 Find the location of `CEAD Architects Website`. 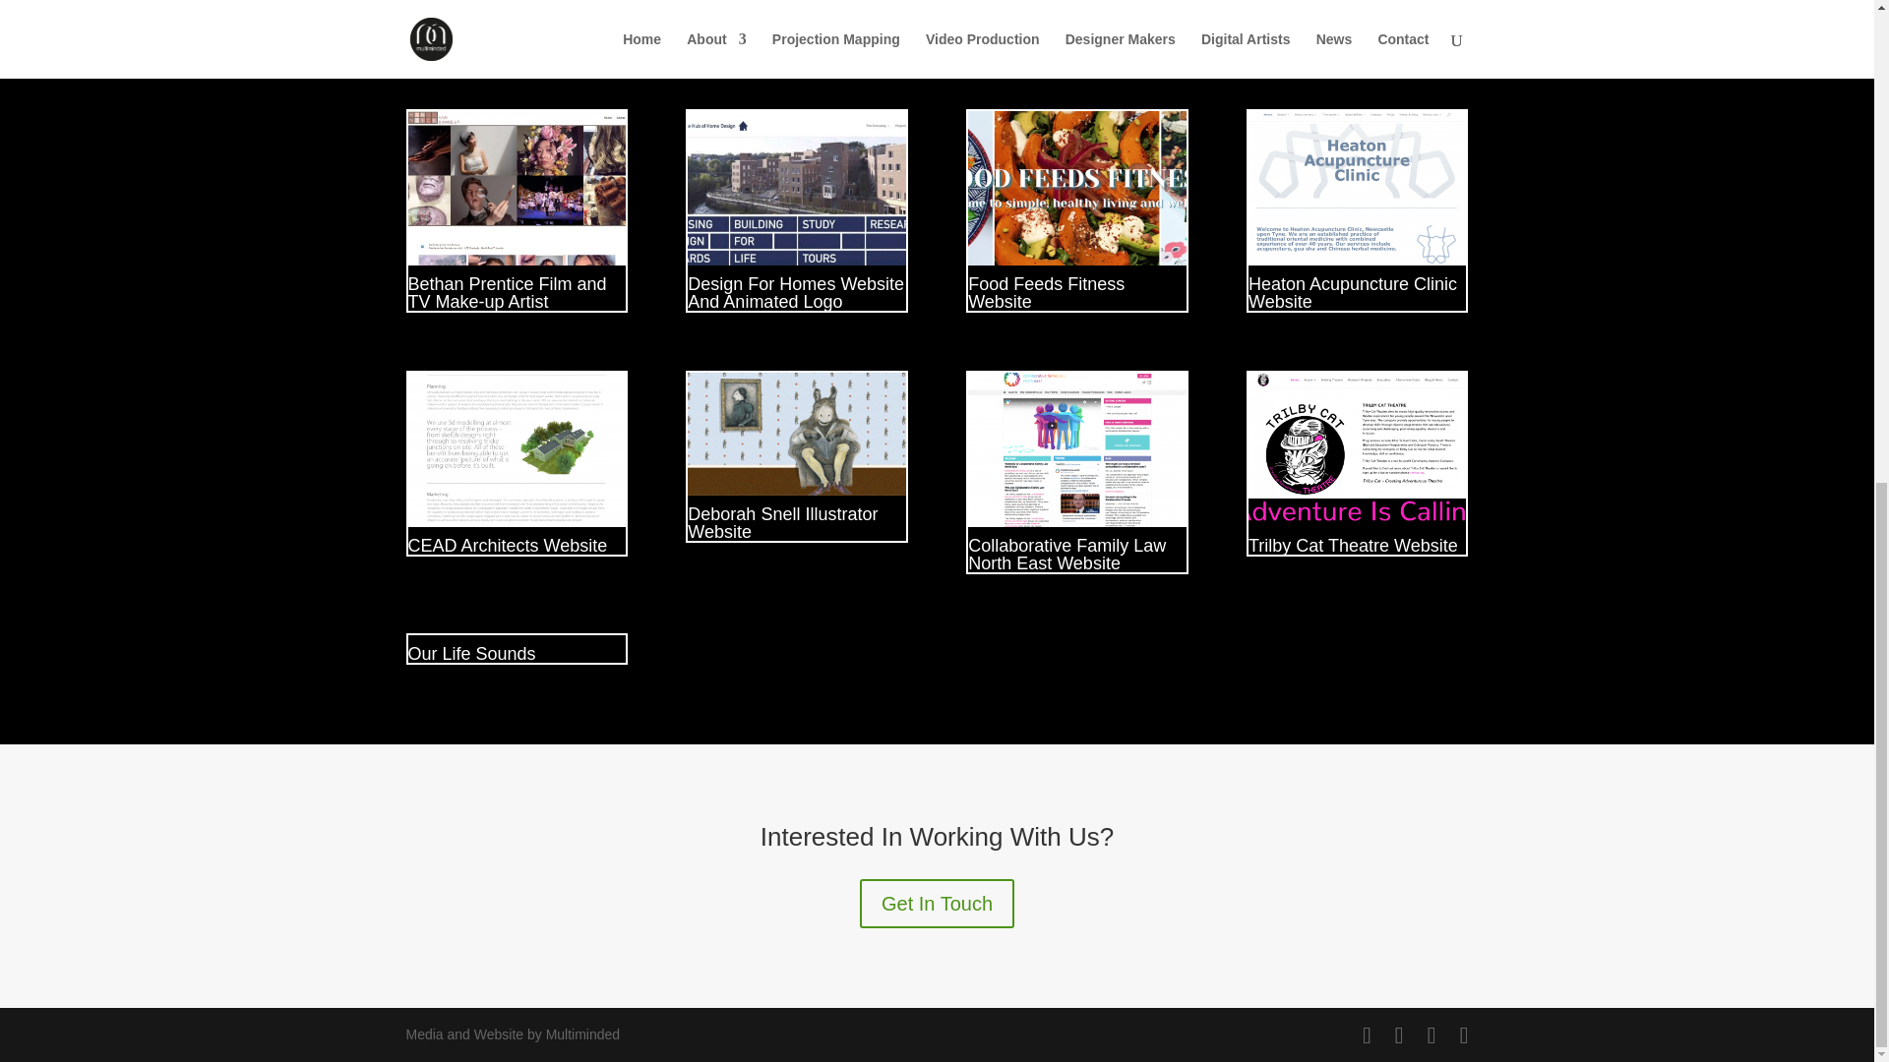

CEAD Architects Website is located at coordinates (516, 449).